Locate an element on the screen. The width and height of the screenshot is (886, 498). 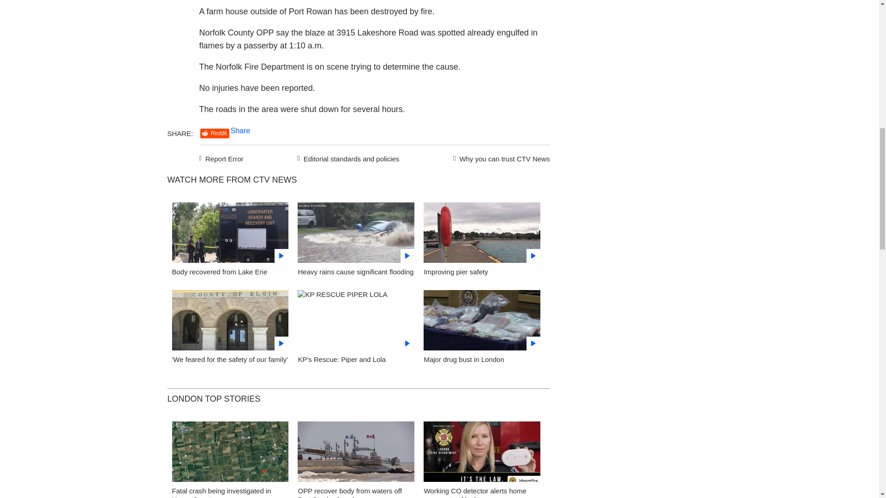
Fatal crash being investigated in Huron County is located at coordinates (221, 492).